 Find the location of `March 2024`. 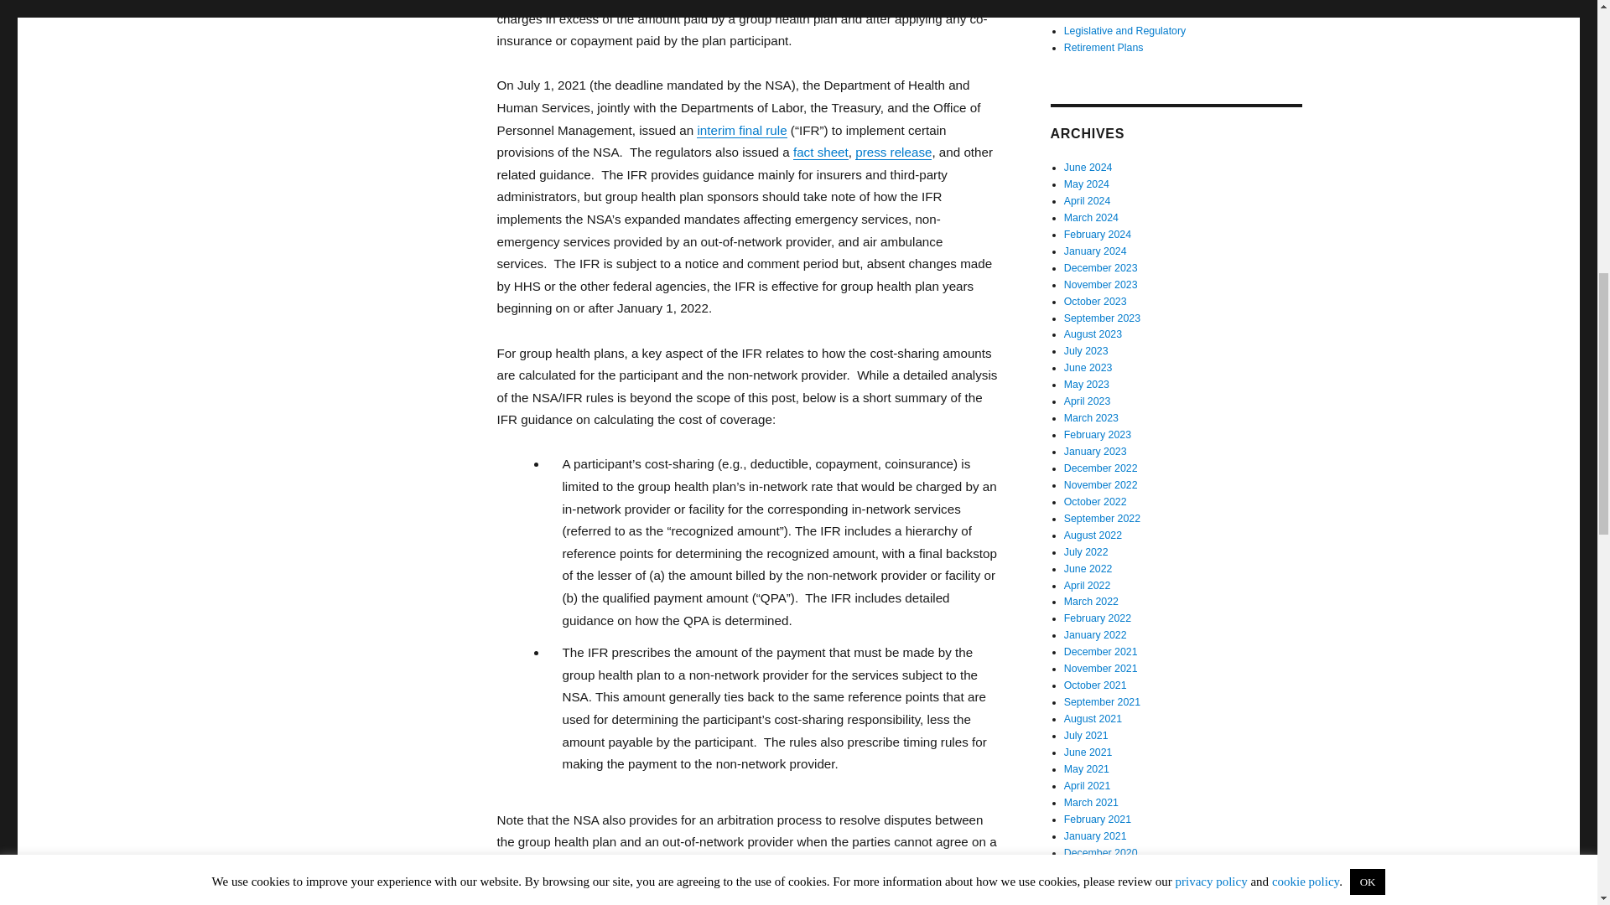

March 2024 is located at coordinates (1092, 217).